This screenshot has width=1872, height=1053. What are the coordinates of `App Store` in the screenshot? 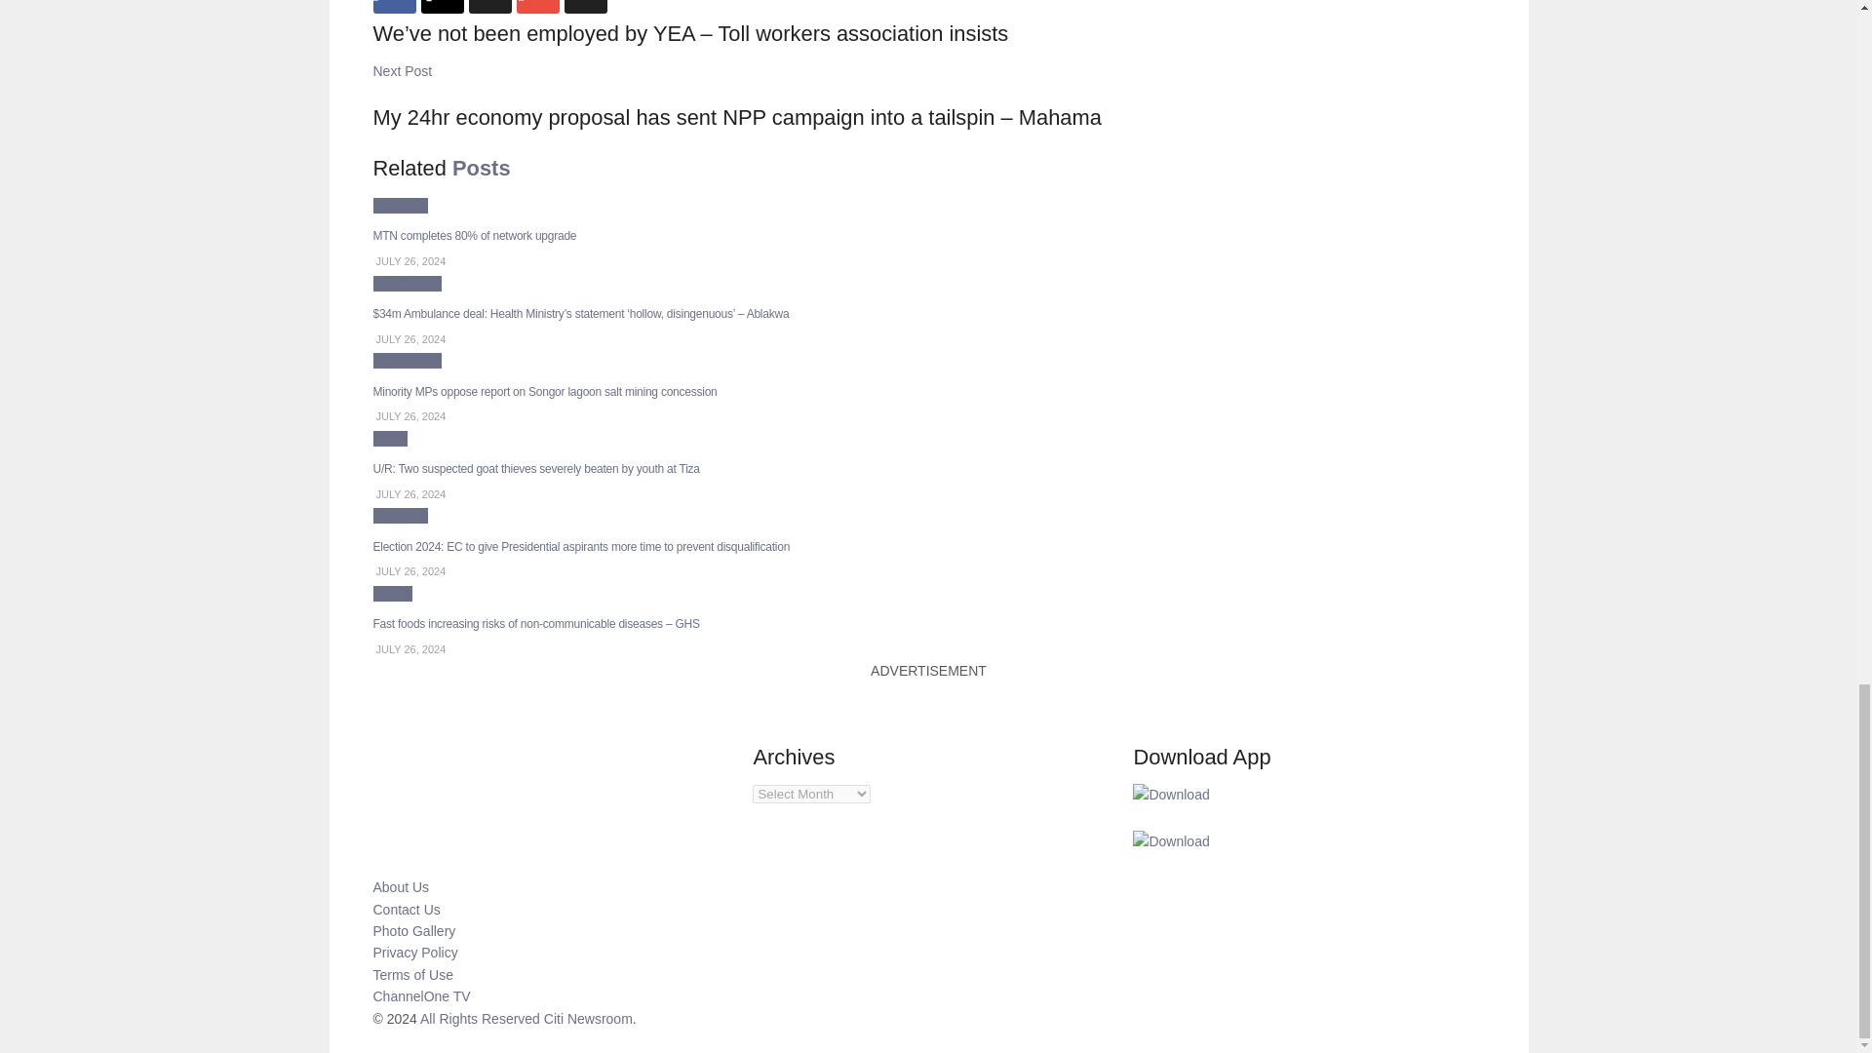 It's located at (1170, 840).